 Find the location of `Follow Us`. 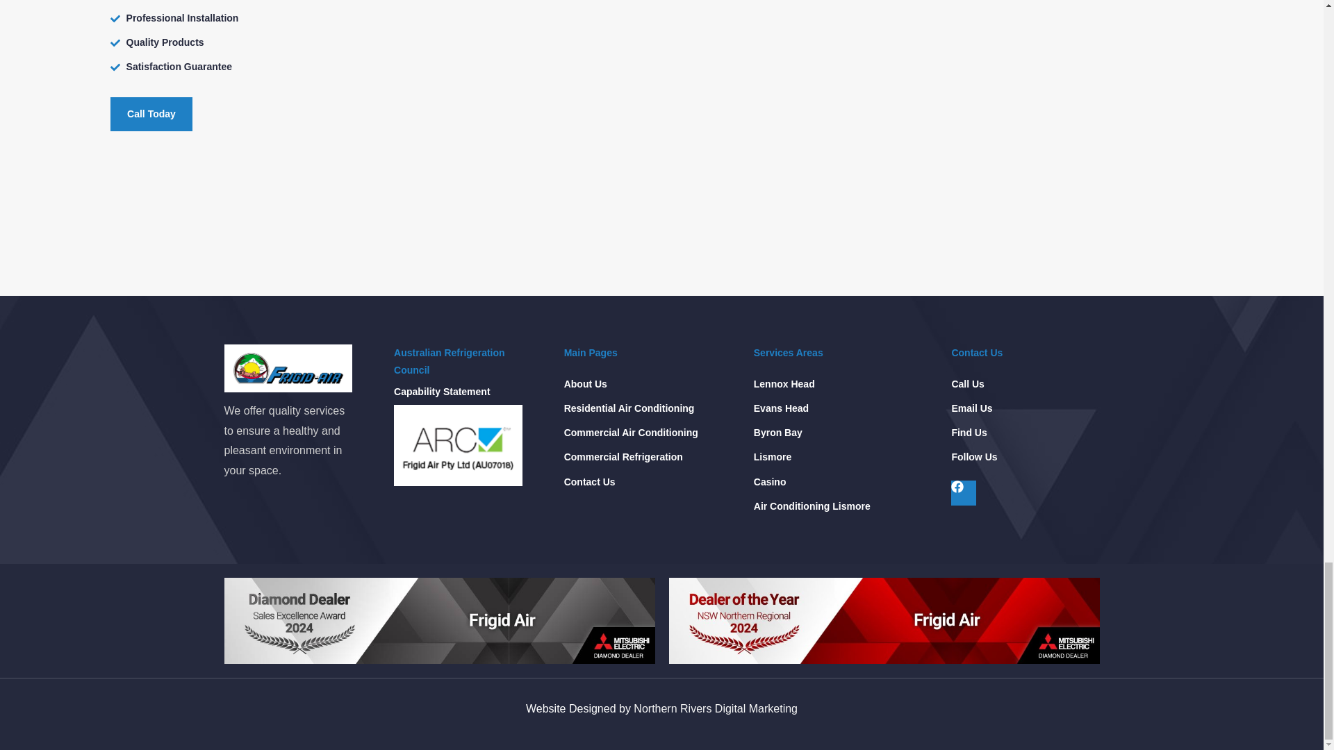

Follow Us is located at coordinates (973, 457).